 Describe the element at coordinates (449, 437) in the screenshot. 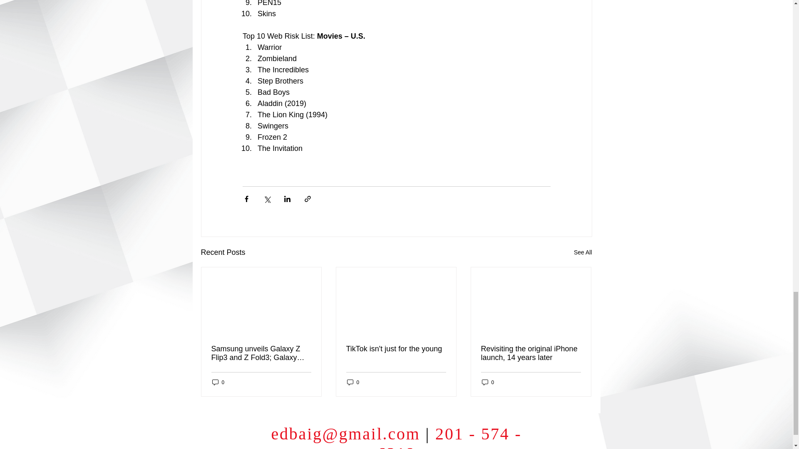

I see `201 - 574 - 6218` at that location.